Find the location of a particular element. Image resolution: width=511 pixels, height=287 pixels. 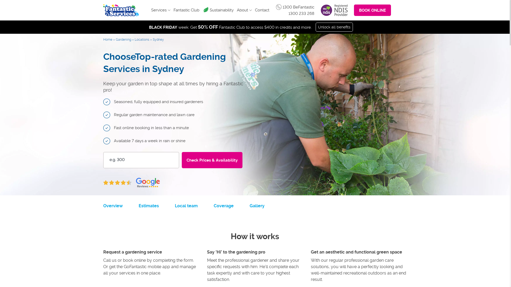

Coverage is located at coordinates (224, 206).